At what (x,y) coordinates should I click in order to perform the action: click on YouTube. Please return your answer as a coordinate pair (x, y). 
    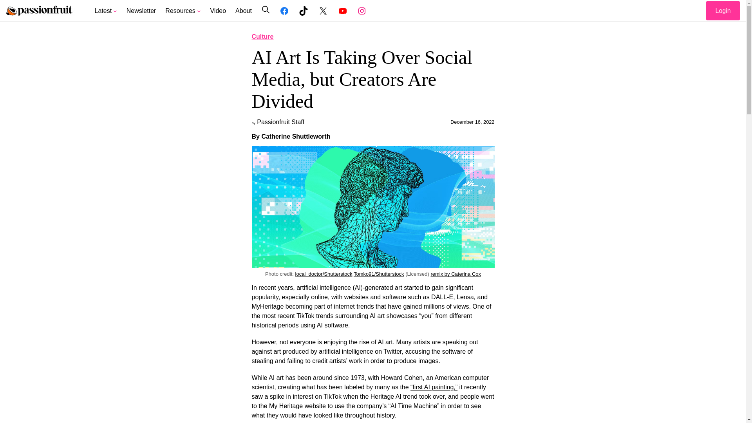
    Looking at the image, I should click on (342, 11).